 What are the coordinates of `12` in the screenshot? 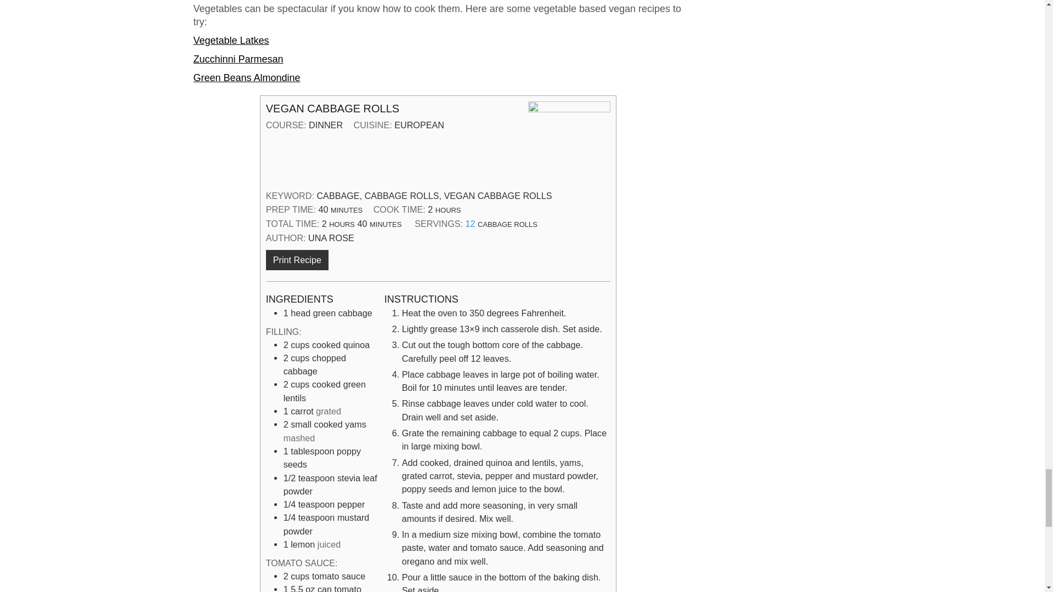 It's located at (471, 223).